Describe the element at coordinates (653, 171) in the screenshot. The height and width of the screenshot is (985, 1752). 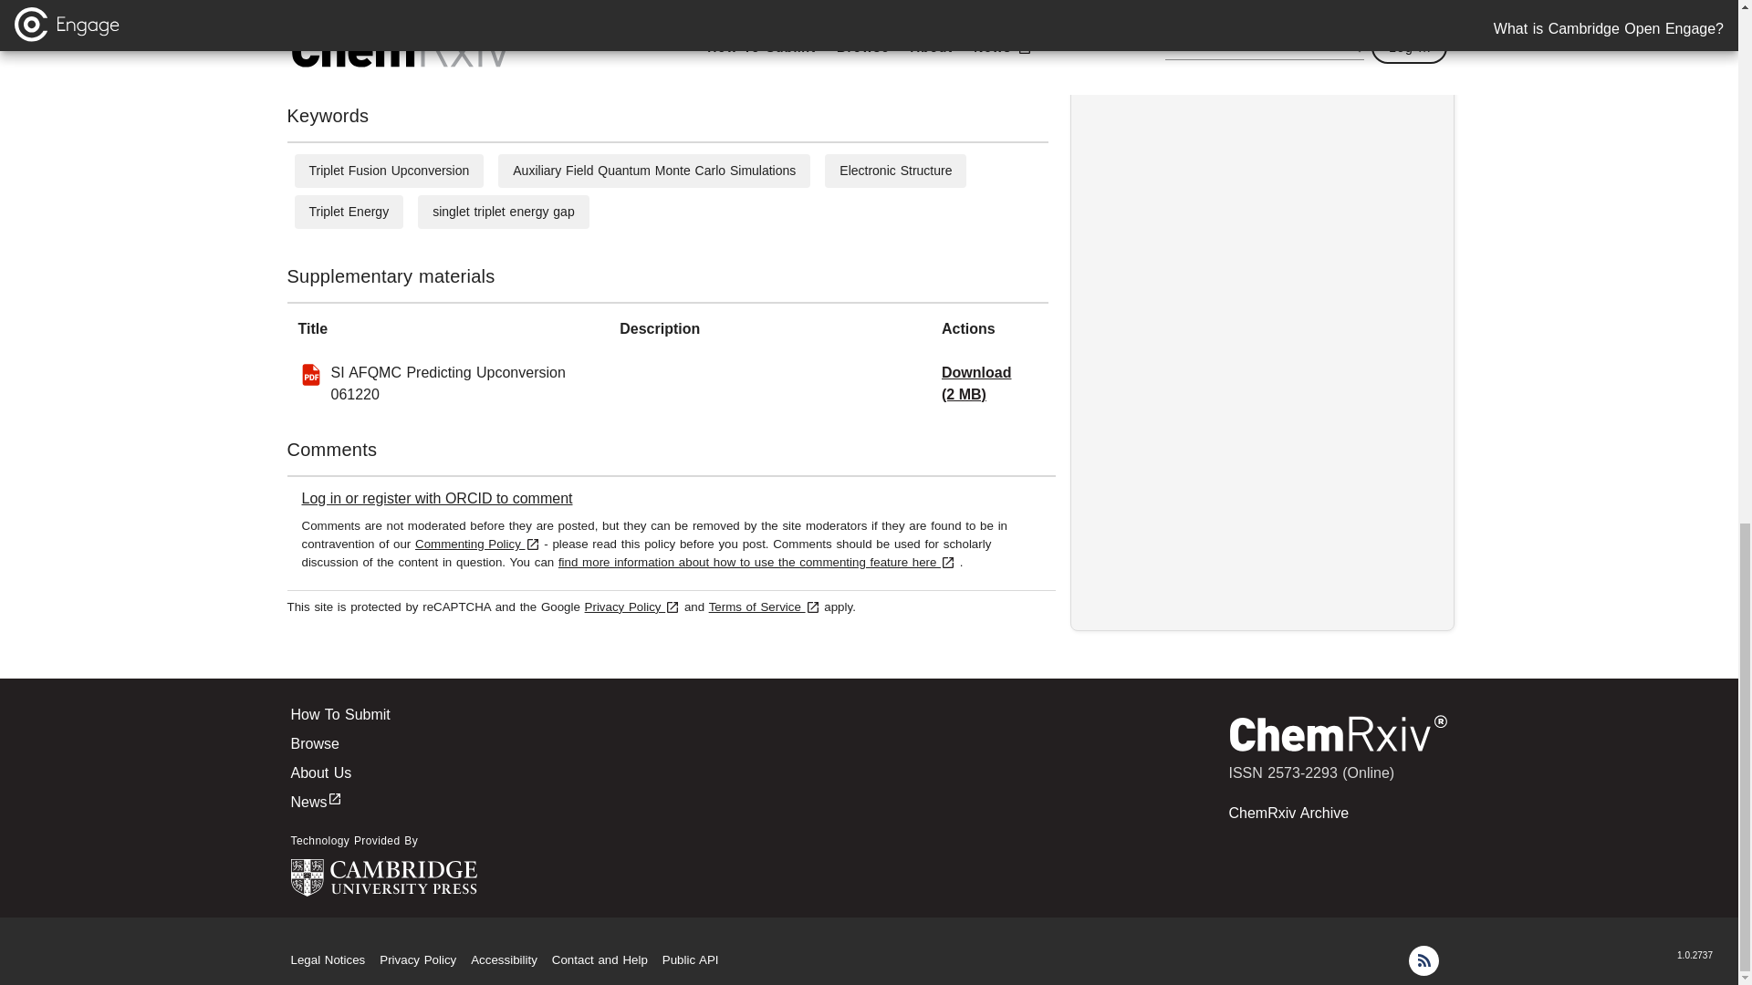
I see `Auxiliary Field Quantum Monte Carlo Simulations` at that location.